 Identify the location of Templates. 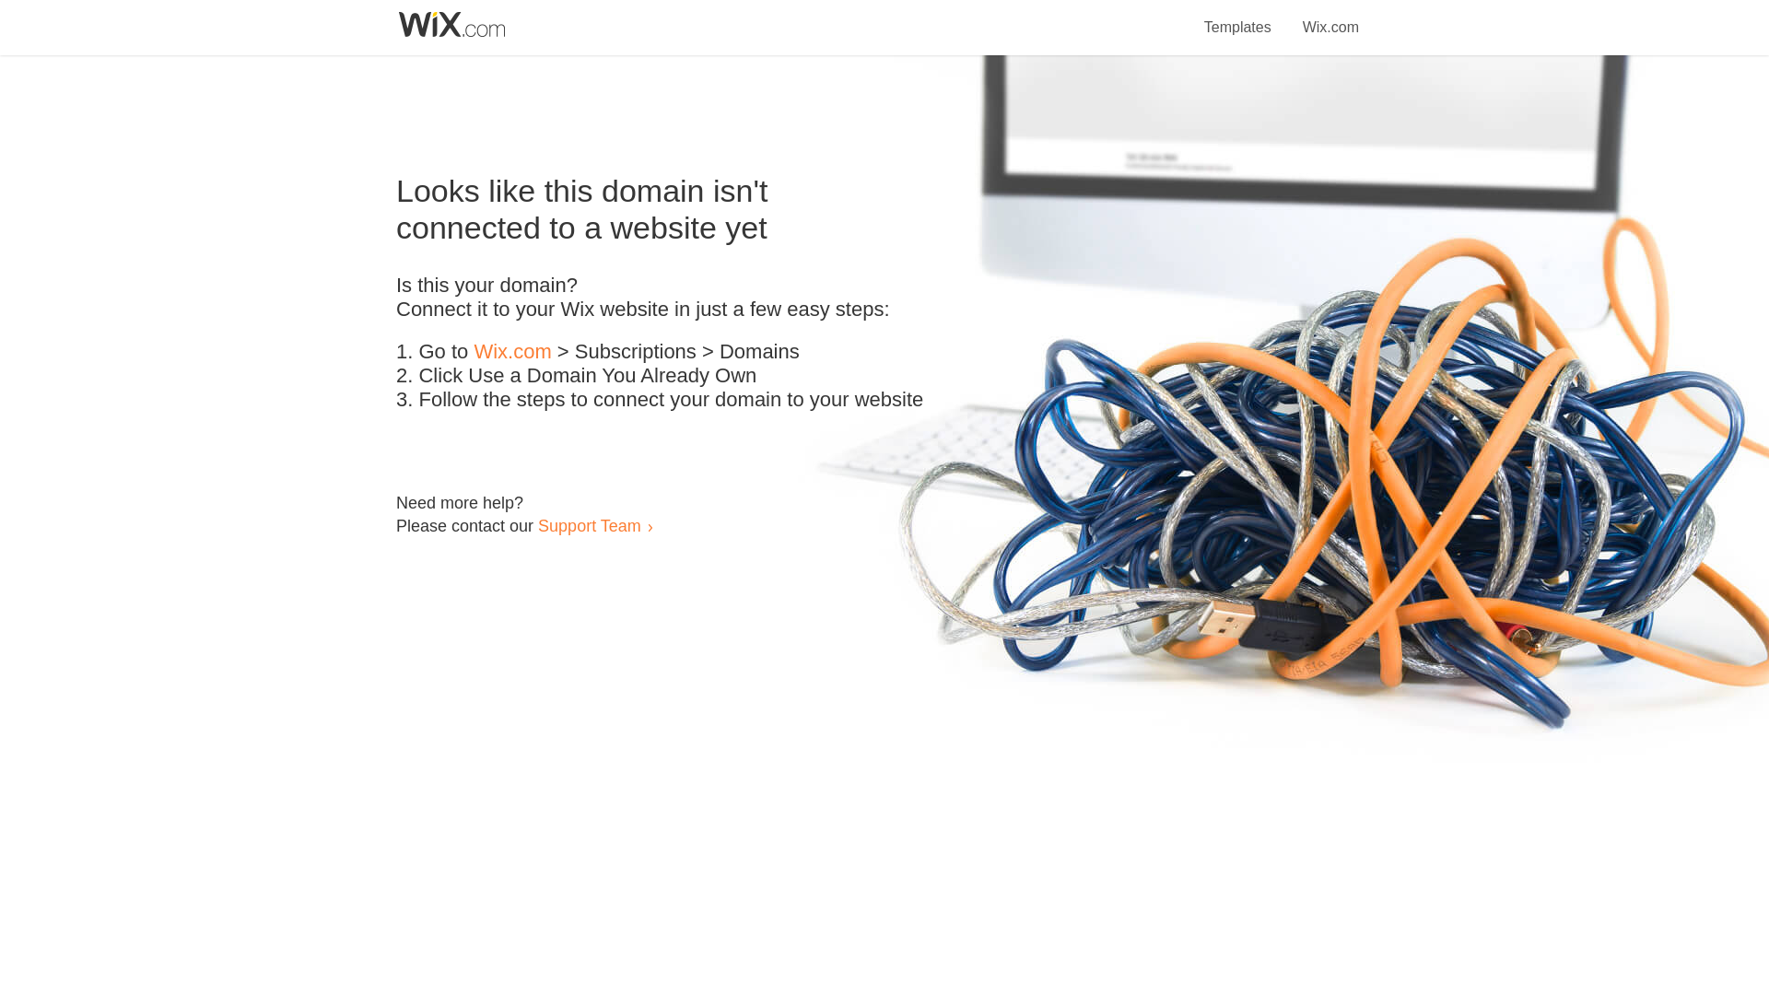
(1238, 17).